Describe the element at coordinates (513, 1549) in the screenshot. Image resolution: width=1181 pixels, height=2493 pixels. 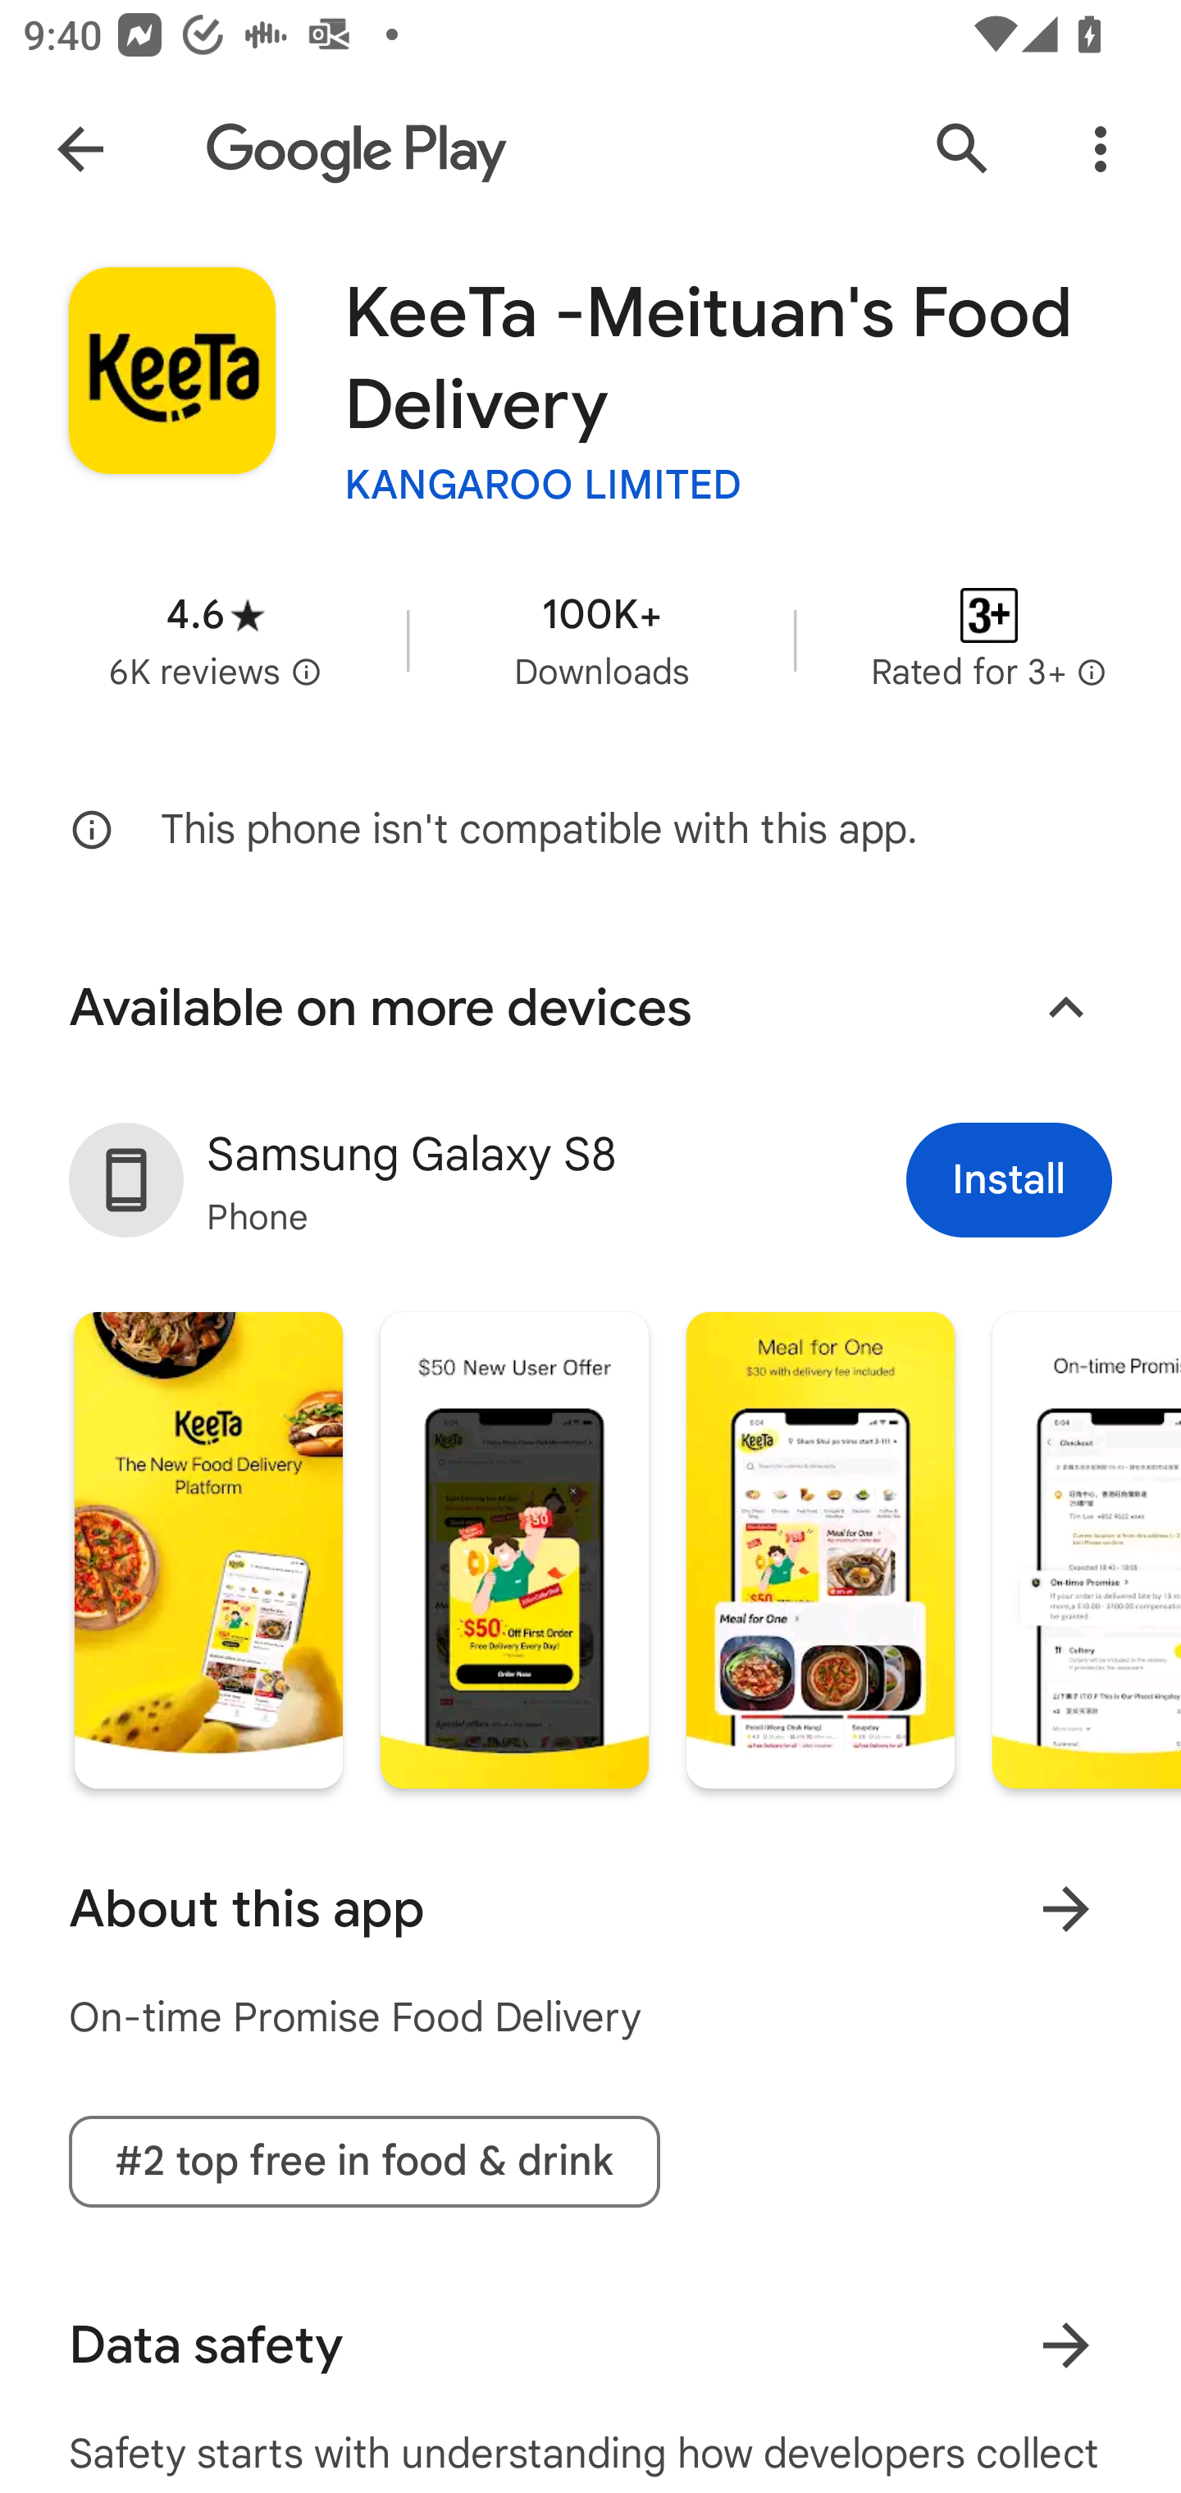
I see `Screenshot "2" of "6"` at that location.